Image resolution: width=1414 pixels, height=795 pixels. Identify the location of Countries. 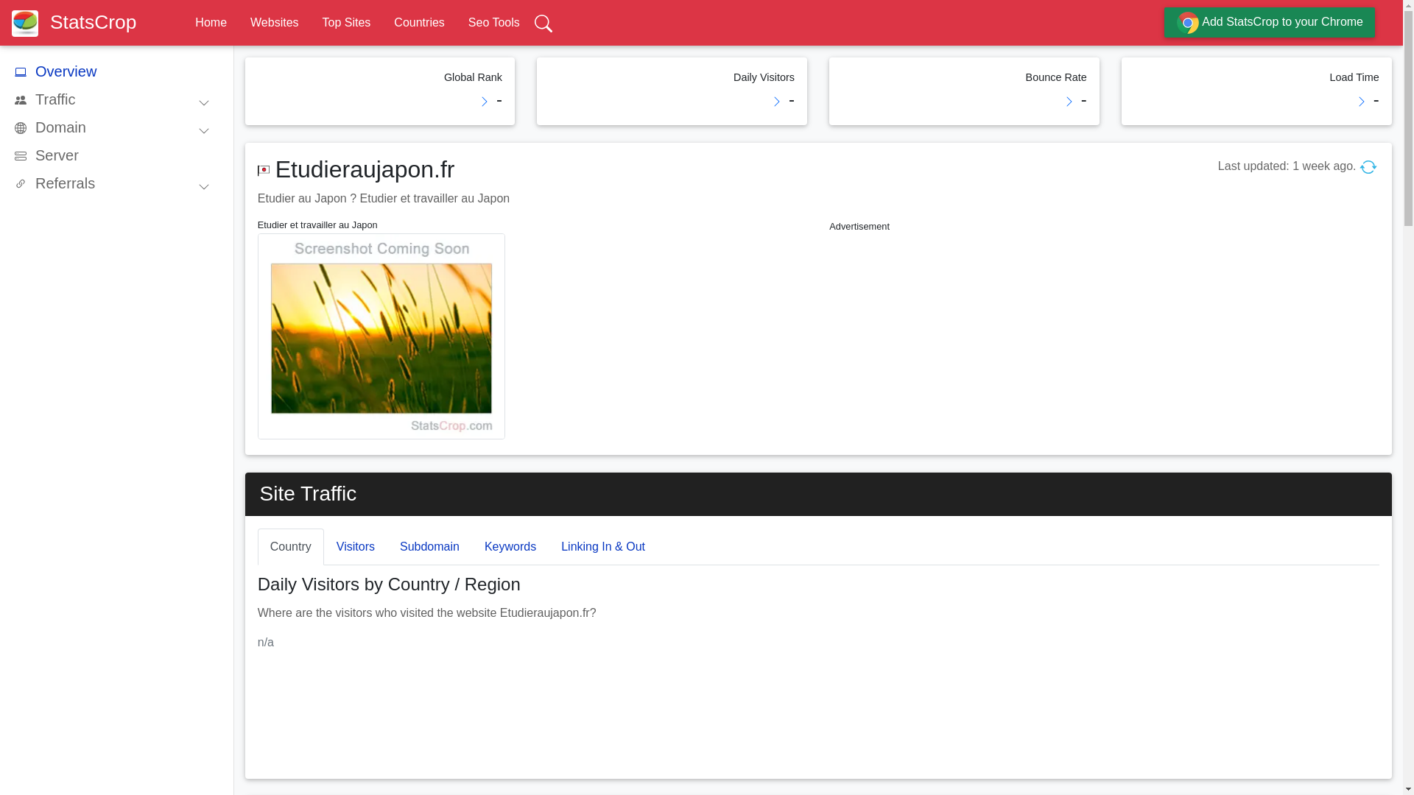
(418, 22).